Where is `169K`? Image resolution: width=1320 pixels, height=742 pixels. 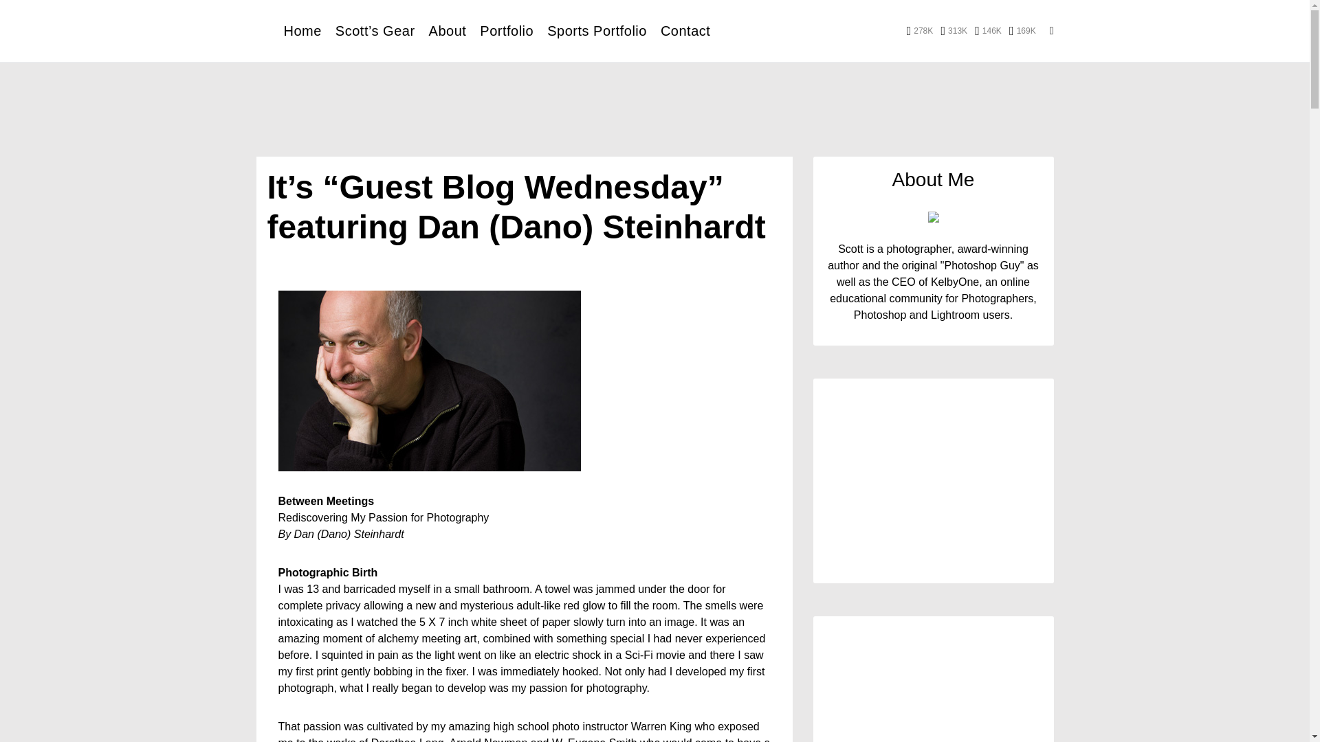 169K is located at coordinates (1023, 30).